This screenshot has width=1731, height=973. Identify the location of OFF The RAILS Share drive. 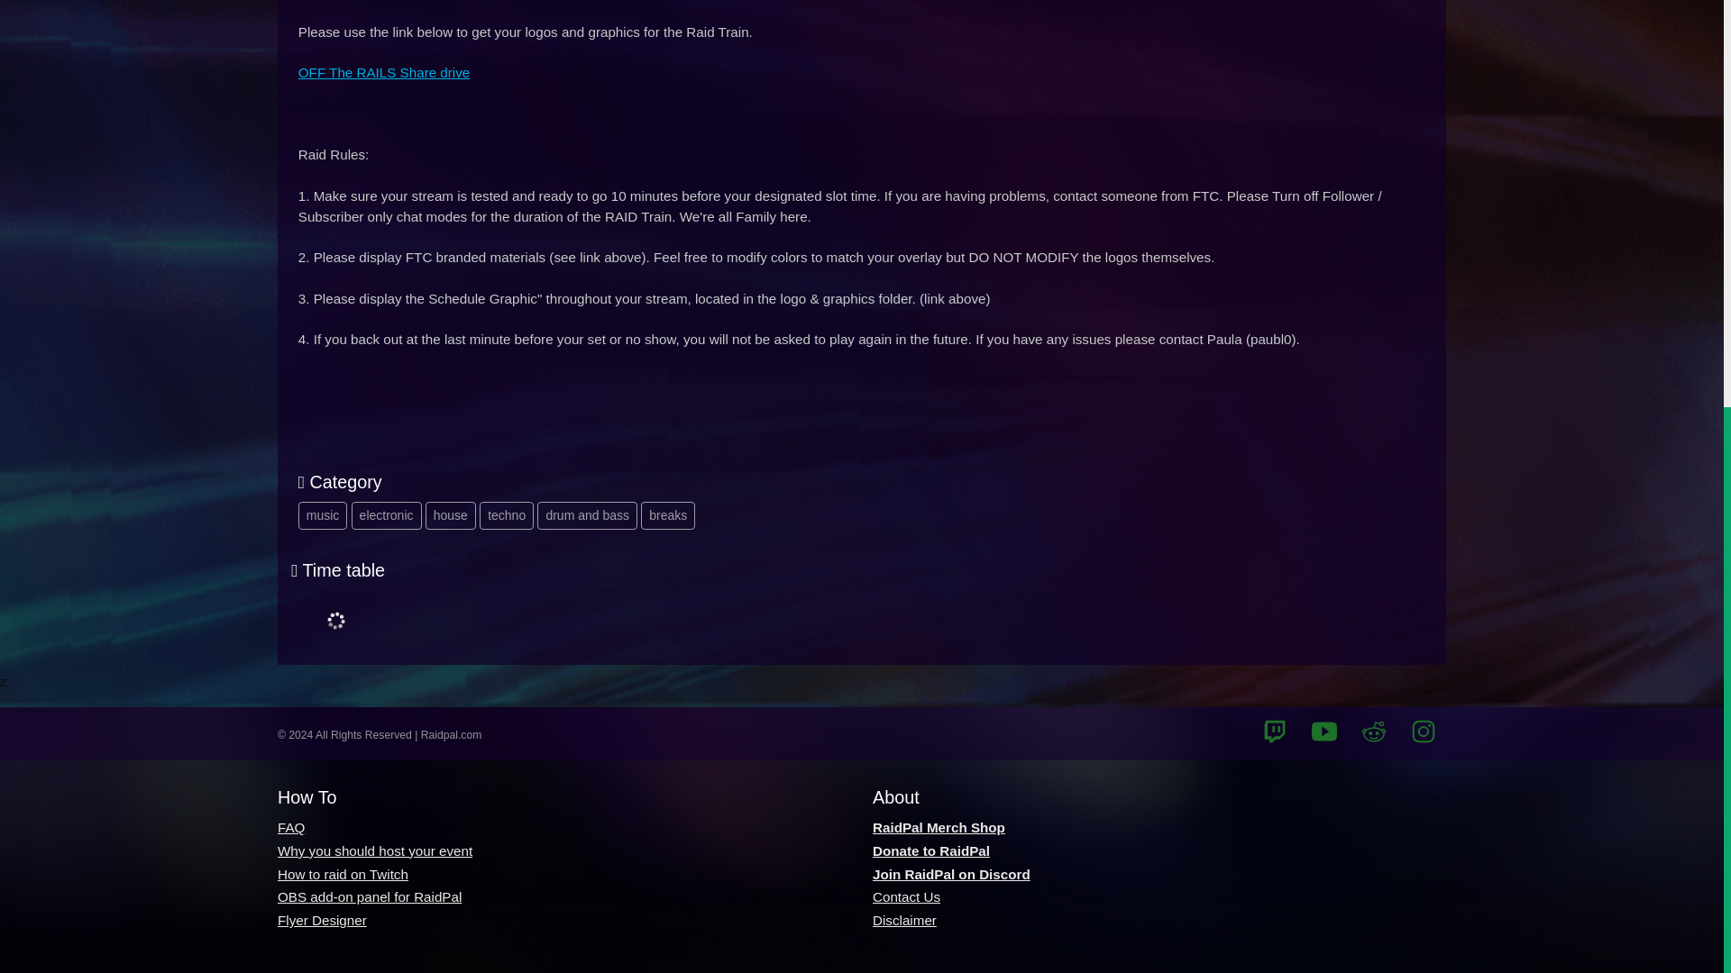
(383, 72).